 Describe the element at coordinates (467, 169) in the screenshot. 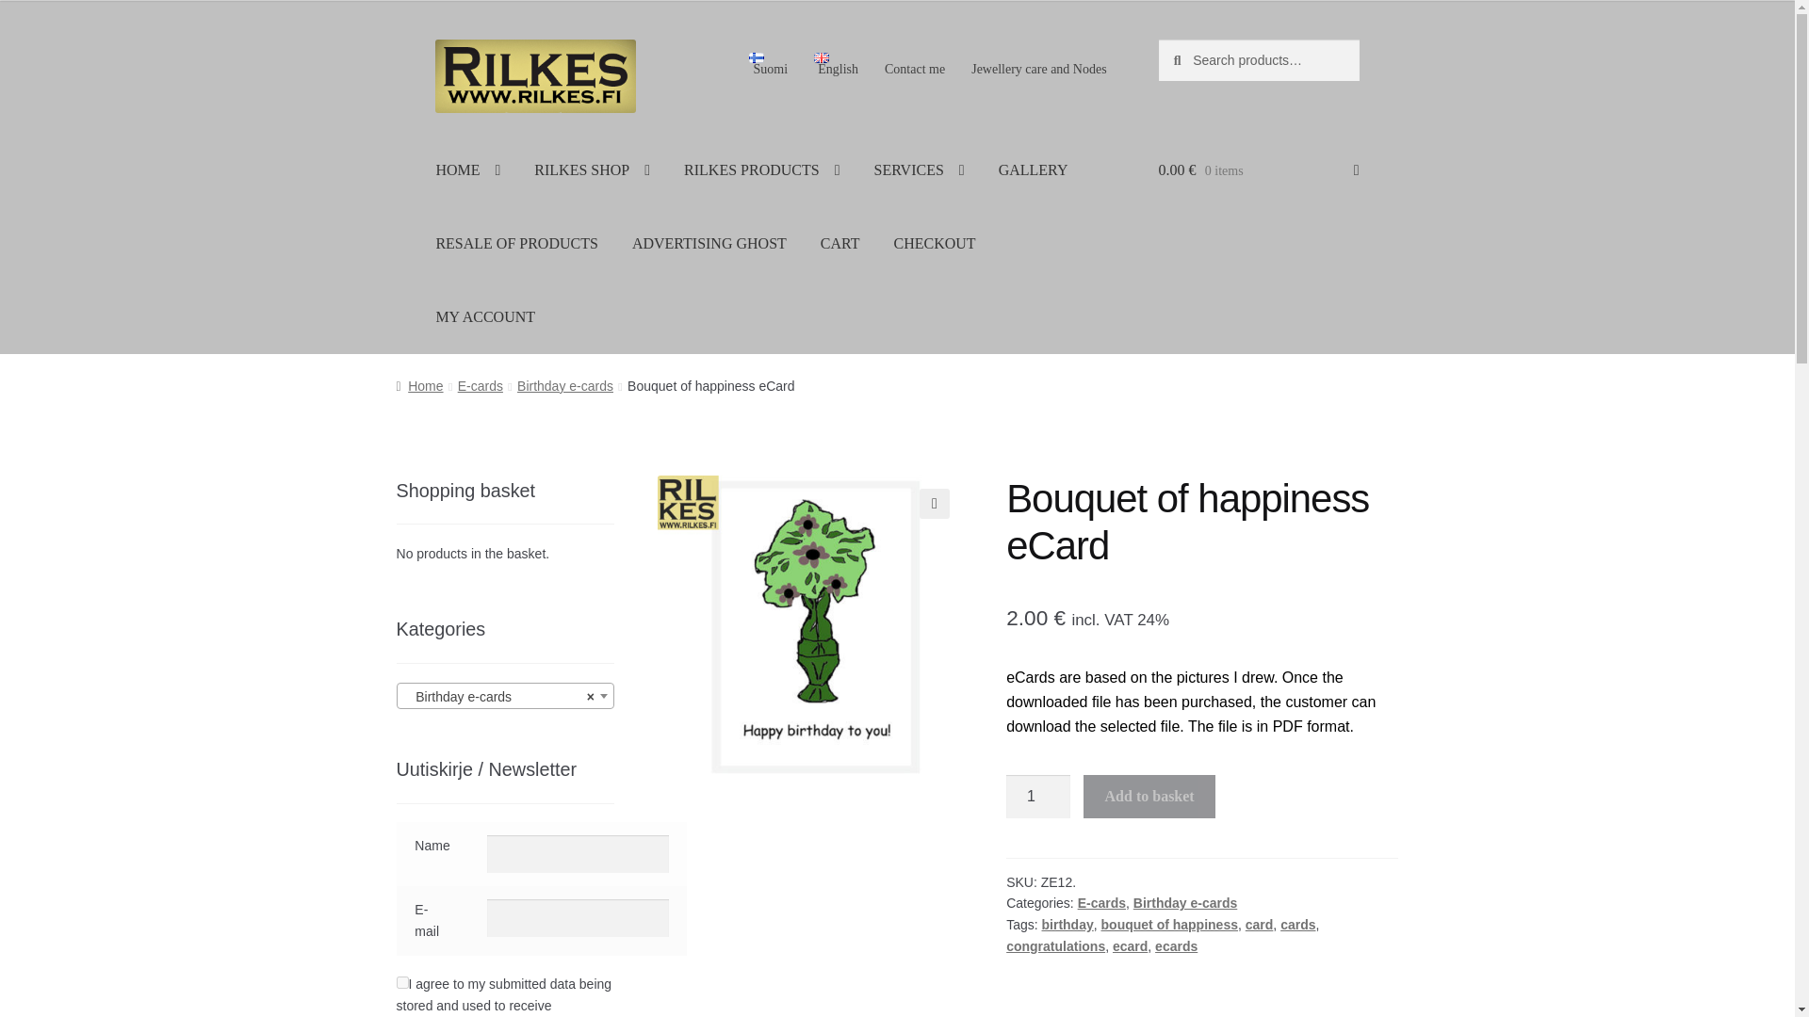

I see `HOME` at that location.